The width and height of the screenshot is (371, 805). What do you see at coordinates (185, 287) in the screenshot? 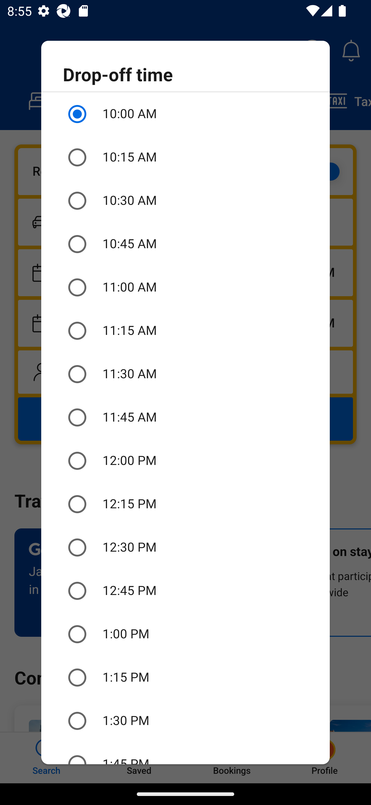
I see `11:00 AM` at bounding box center [185, 287].